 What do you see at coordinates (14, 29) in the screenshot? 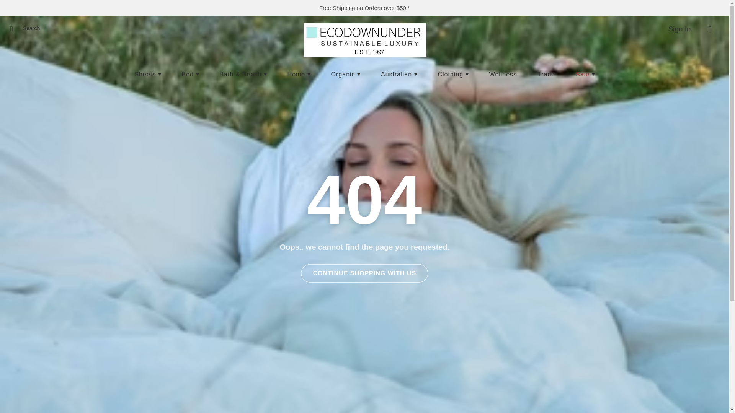
I see `Search` at bounding box center [14, 29].